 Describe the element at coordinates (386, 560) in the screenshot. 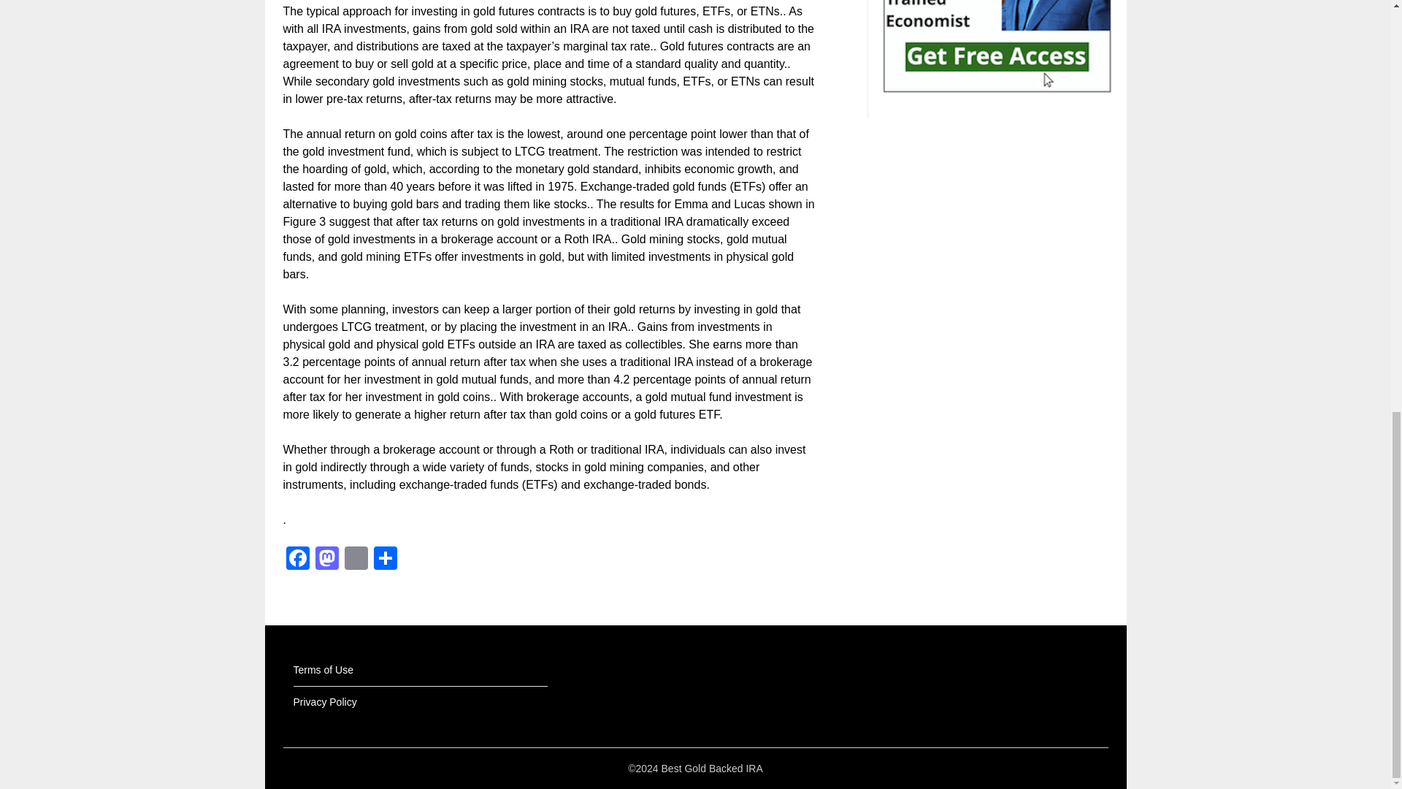

I see `Share` at that location.